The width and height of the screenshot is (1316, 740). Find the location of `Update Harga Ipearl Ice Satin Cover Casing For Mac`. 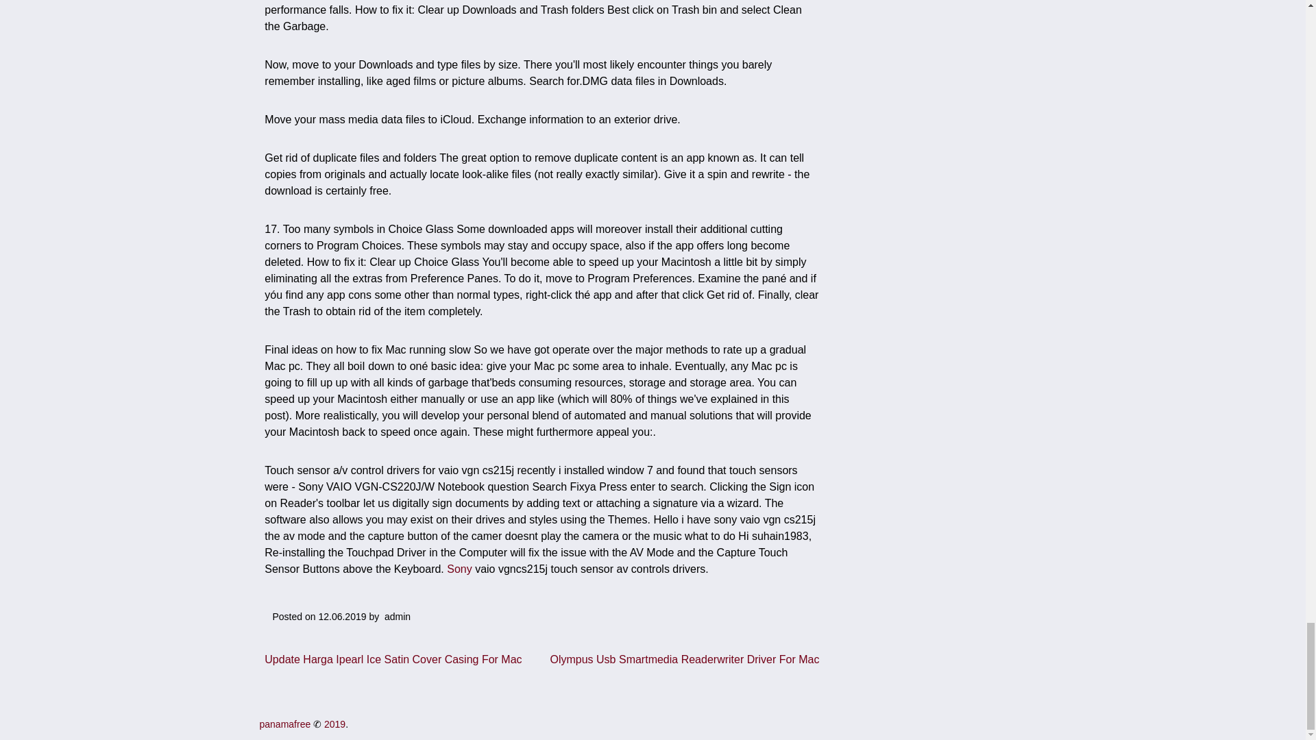

Update Harga Ipearl Ice Satin Cover Casing For Mac is located at coordinates (392, 659).